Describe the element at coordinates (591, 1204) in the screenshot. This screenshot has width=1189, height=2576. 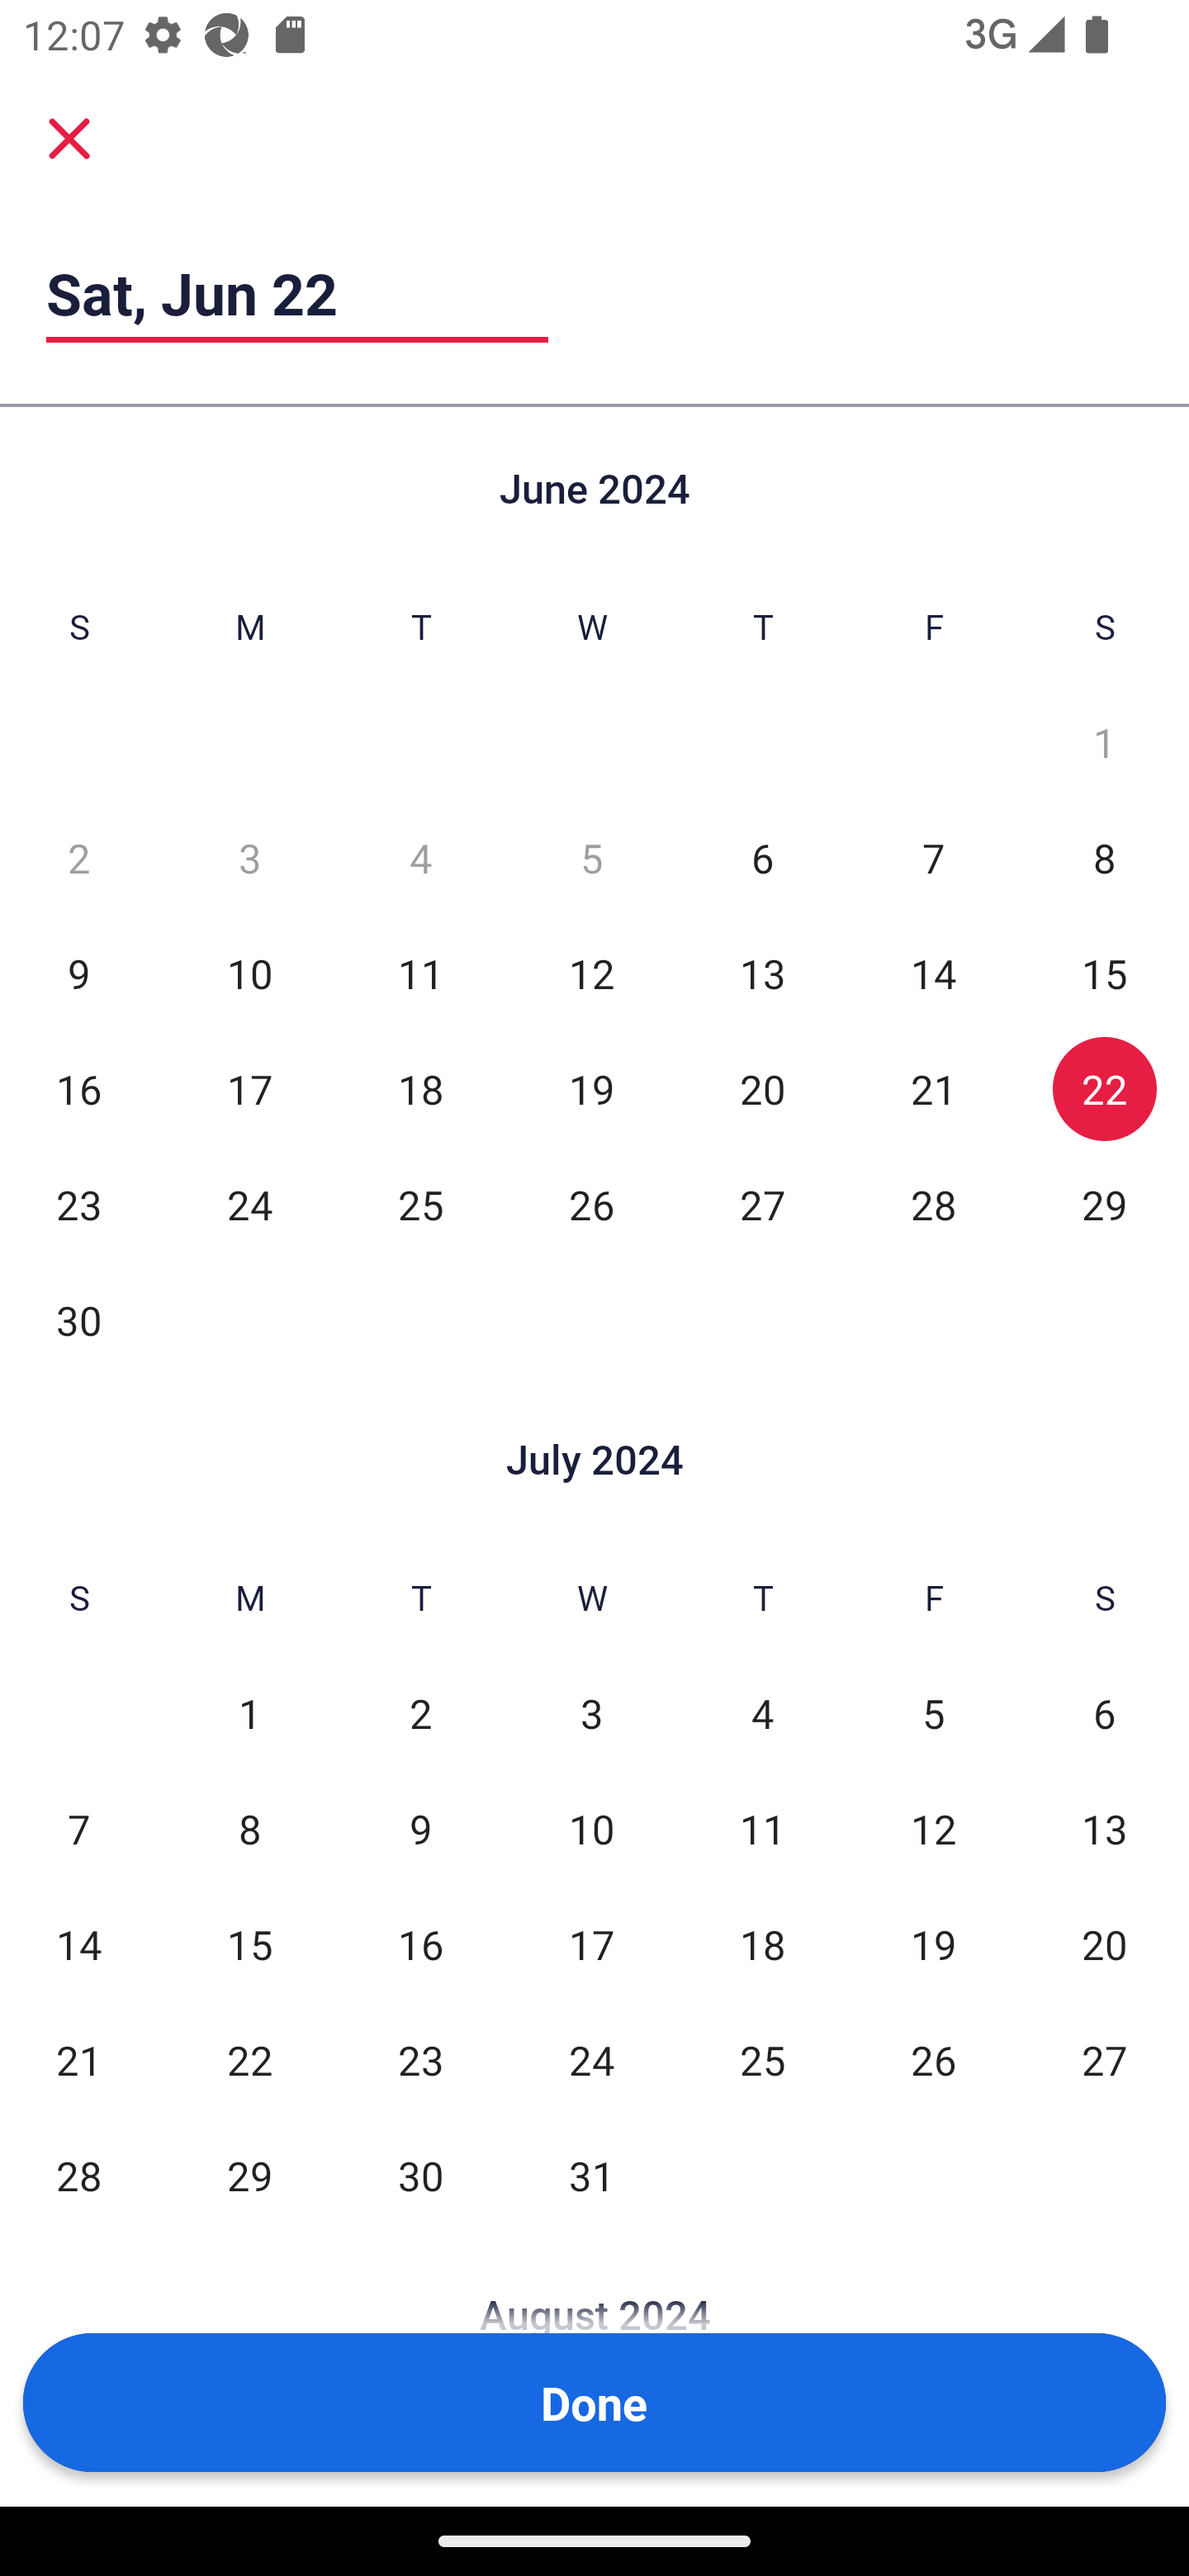
I see `26 Wed, Jun 26, Not Selected` at that location.